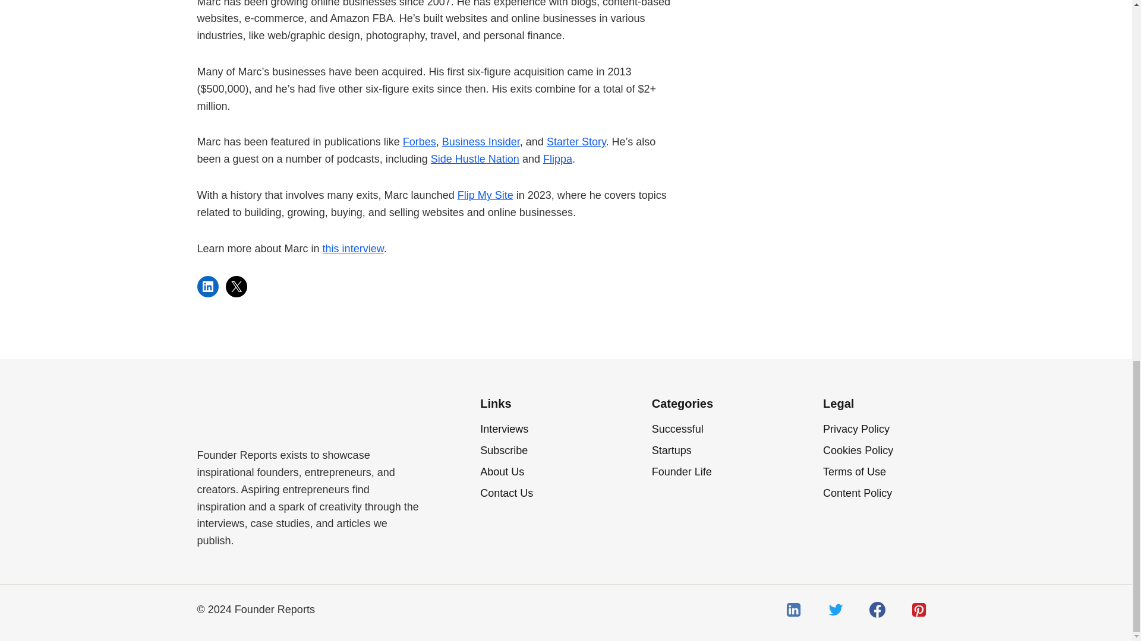 This screenshot has width=1141, height=641. Describe the element at coordinates (536, 450) in the screenshot. I see `Subscribe` at that location.